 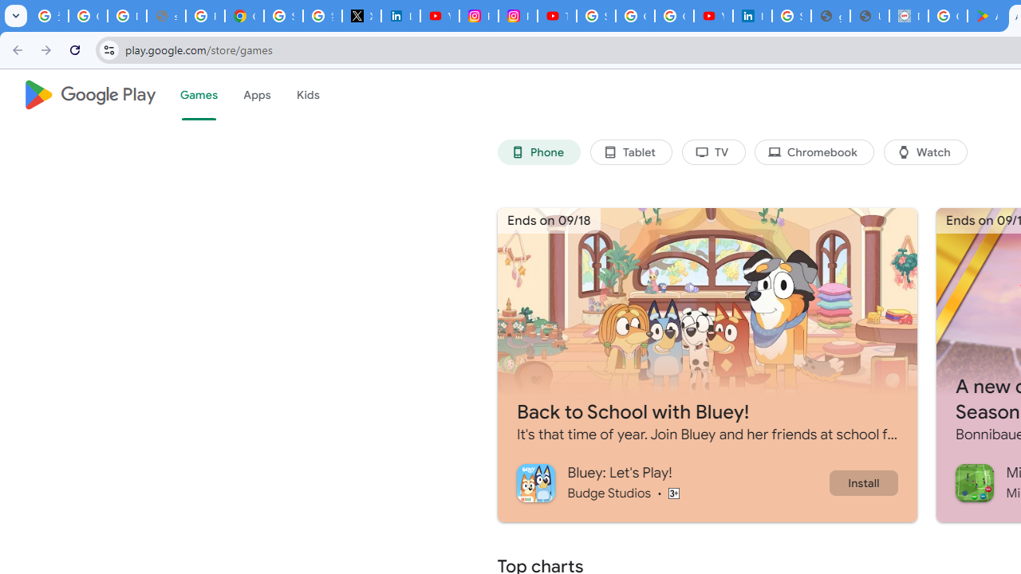 What do you see at coordinates (673, 493) in the screenshot?
I see `Content rating Rated for 3+` at bounding box center [673, 493].